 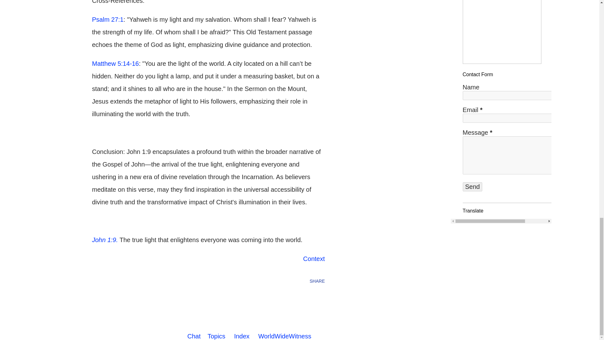 I want to click on Email Post, so click(x=96, y=281).